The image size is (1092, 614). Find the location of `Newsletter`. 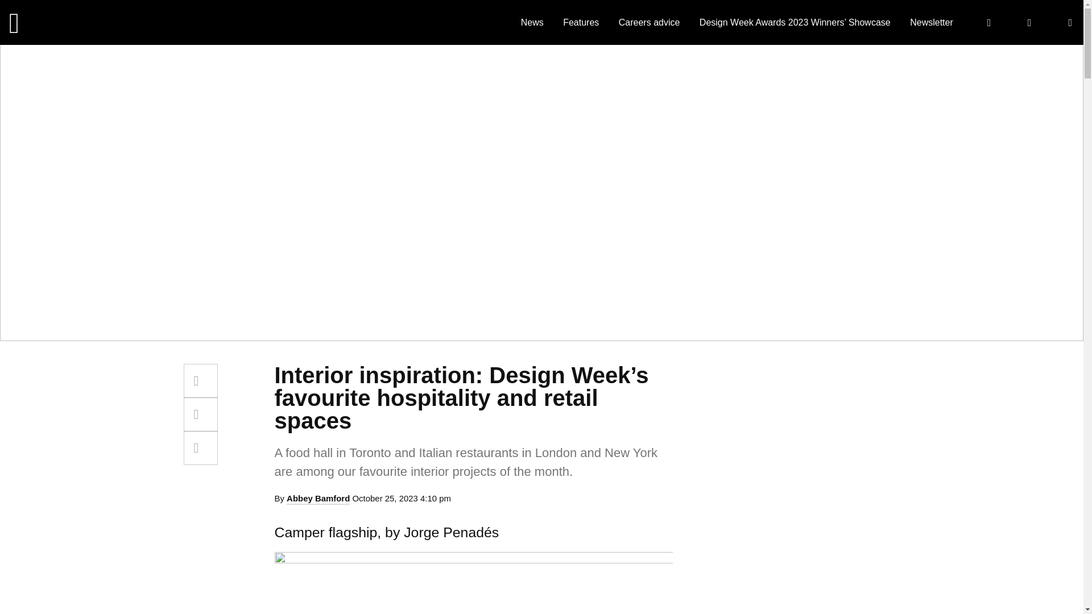

Newsletter is located at coordinates (932, 22).